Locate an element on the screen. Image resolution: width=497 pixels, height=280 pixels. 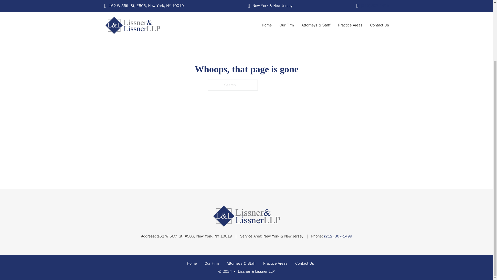
Contact Us is located at coordinates (304, 264).